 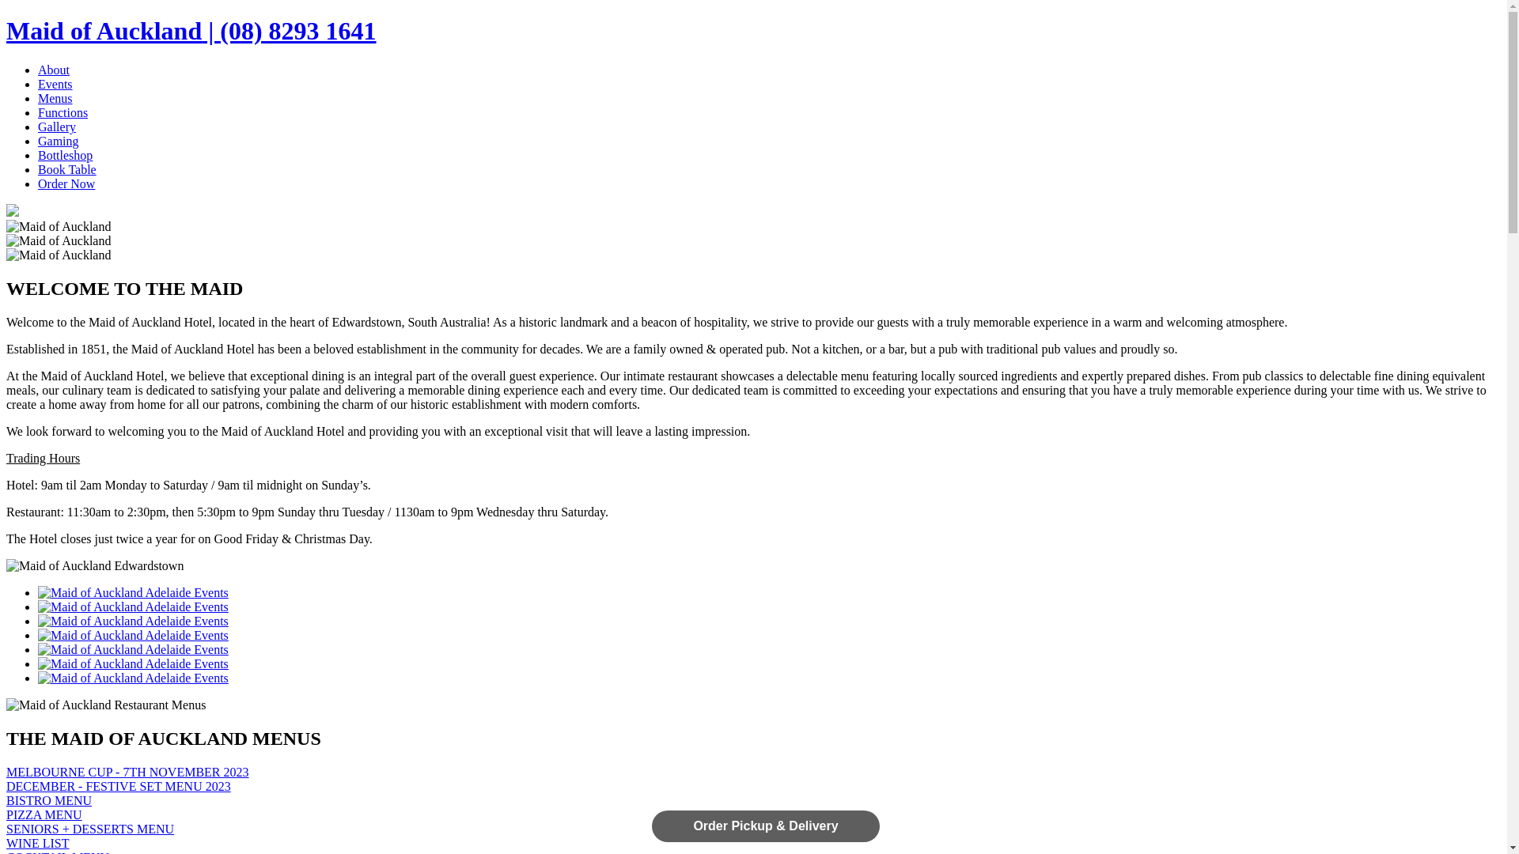 What do you see at coordinates (766, 826) in the screenshot?
I see `Order Pickup & Delivery` at bounding box center [766, 826].